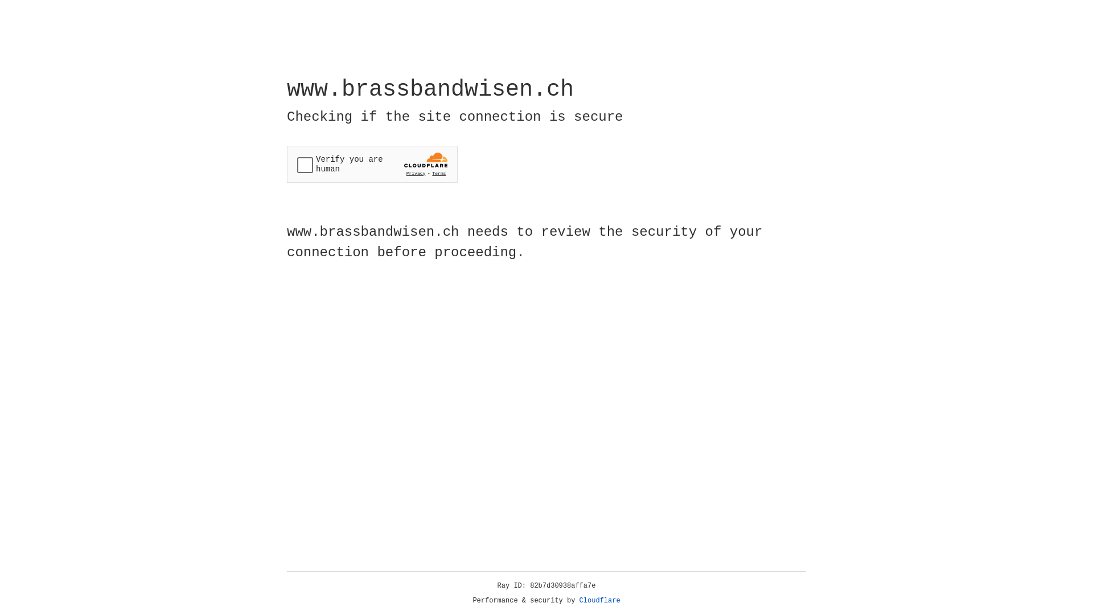 This screenshot has width=1093, height=615. What do you see at coordinates (600, 601) in the screenshot?
I see `Cloudflare` at bounding box center [600, 601].